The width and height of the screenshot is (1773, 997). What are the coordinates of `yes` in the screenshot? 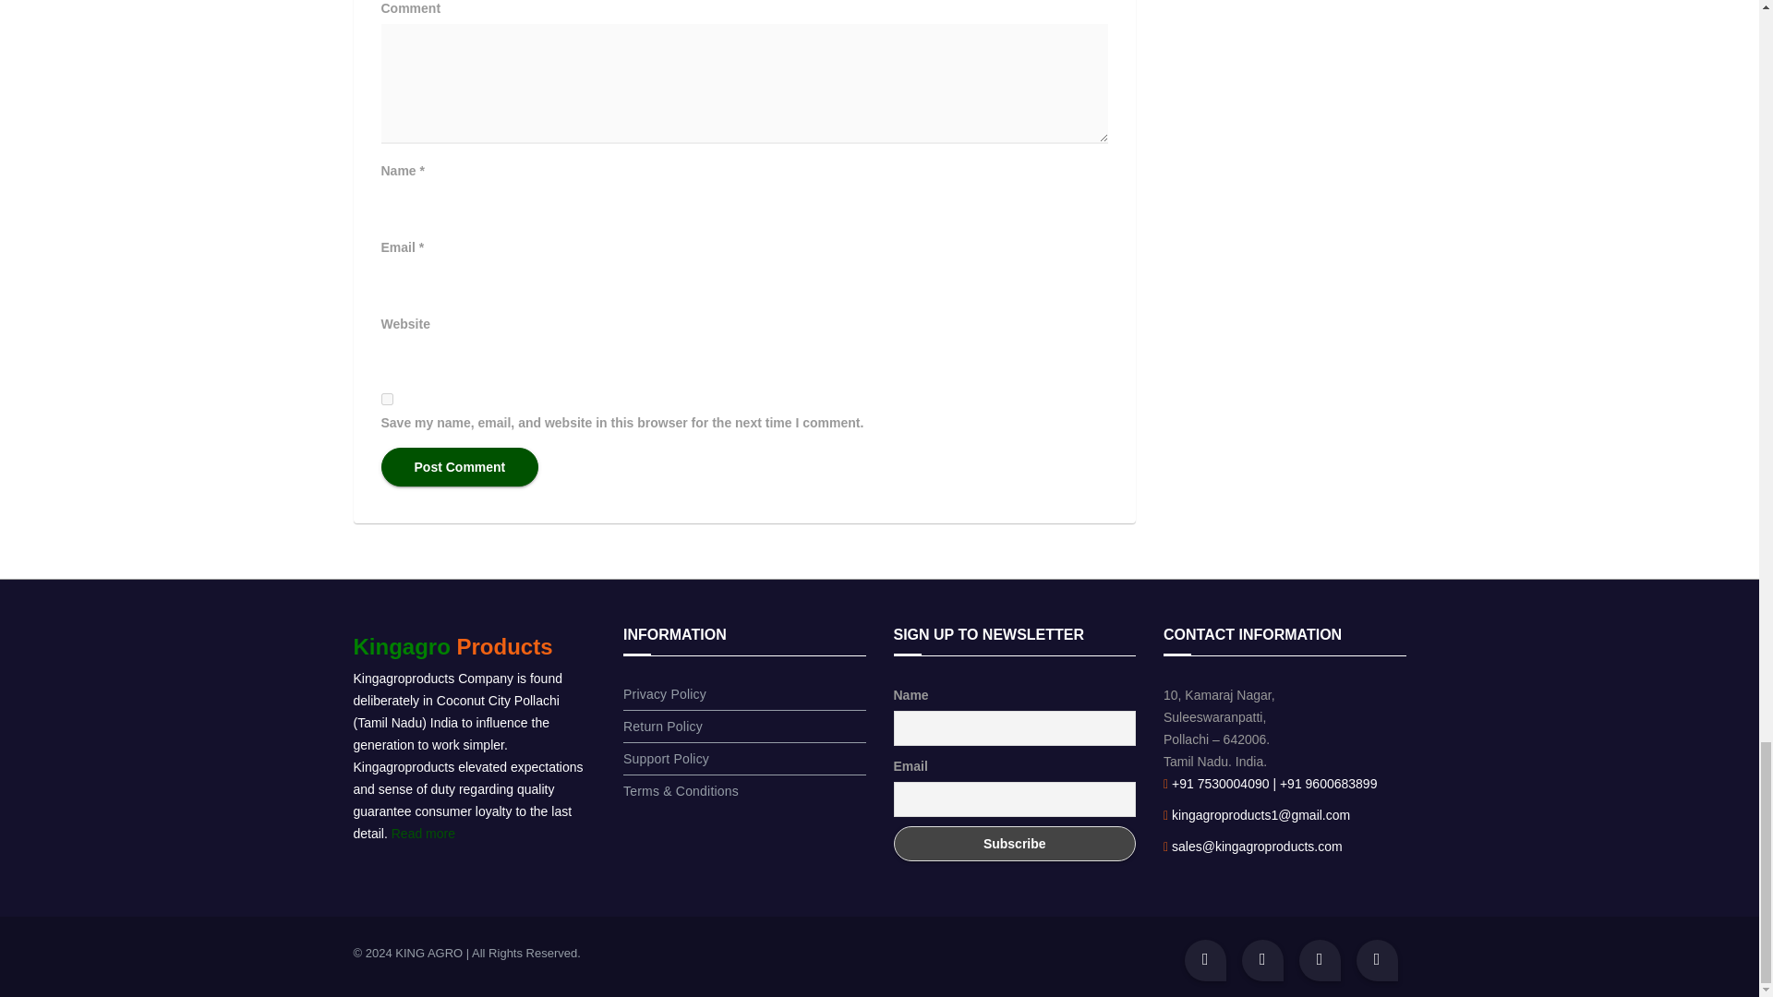 It's located at (386, 399).